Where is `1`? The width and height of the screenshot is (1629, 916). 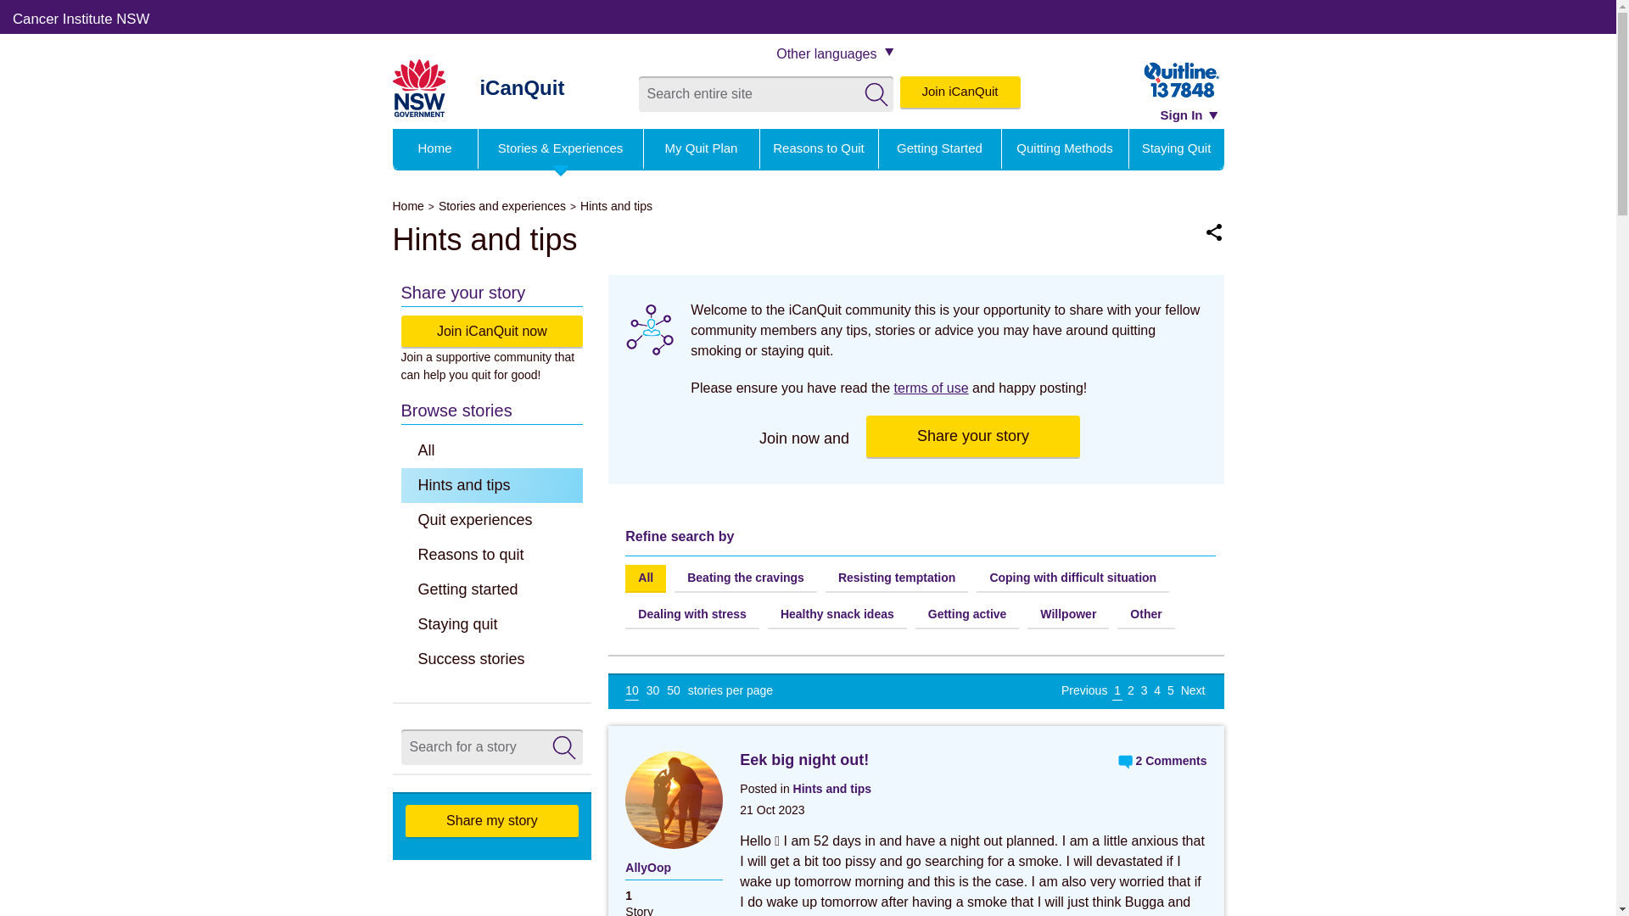 1 is located at coordinates (1117, 691).